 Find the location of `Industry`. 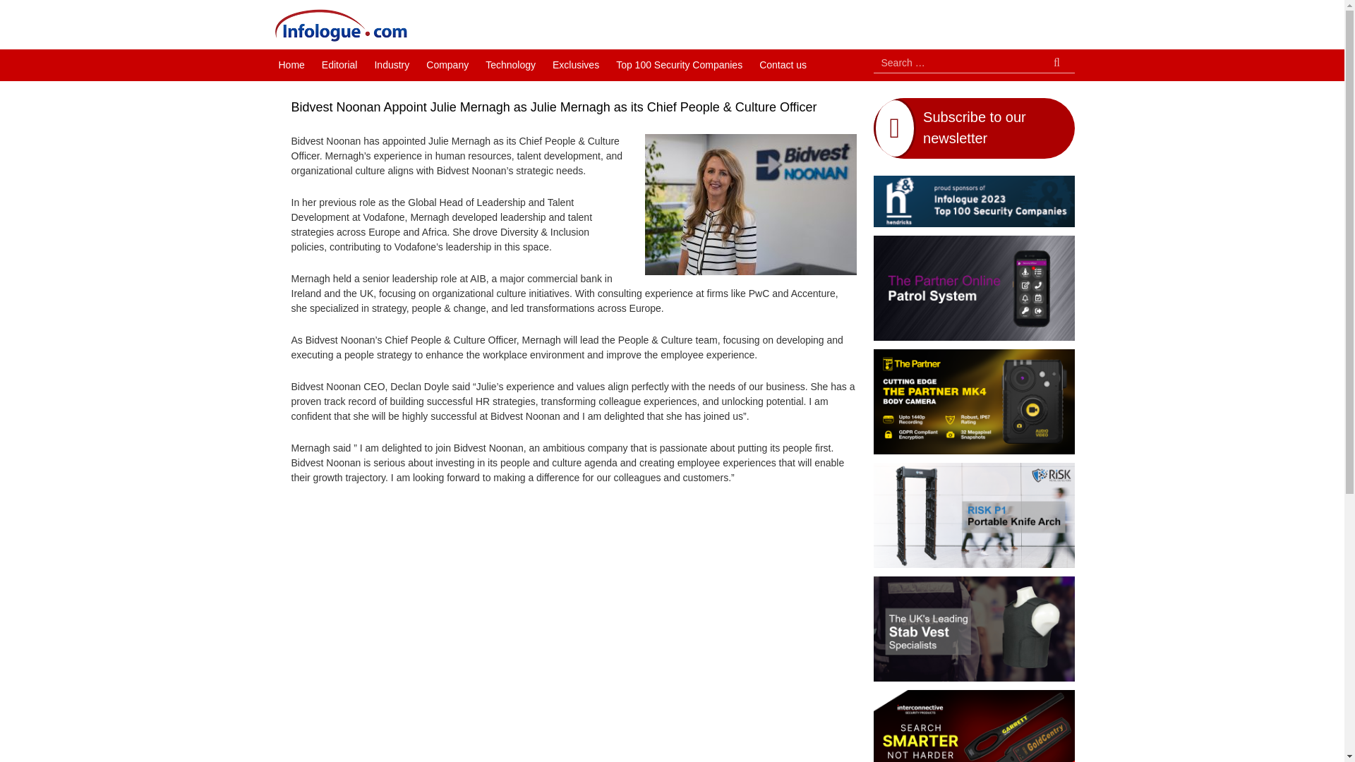

Industry is located at coordinates (391, 65).